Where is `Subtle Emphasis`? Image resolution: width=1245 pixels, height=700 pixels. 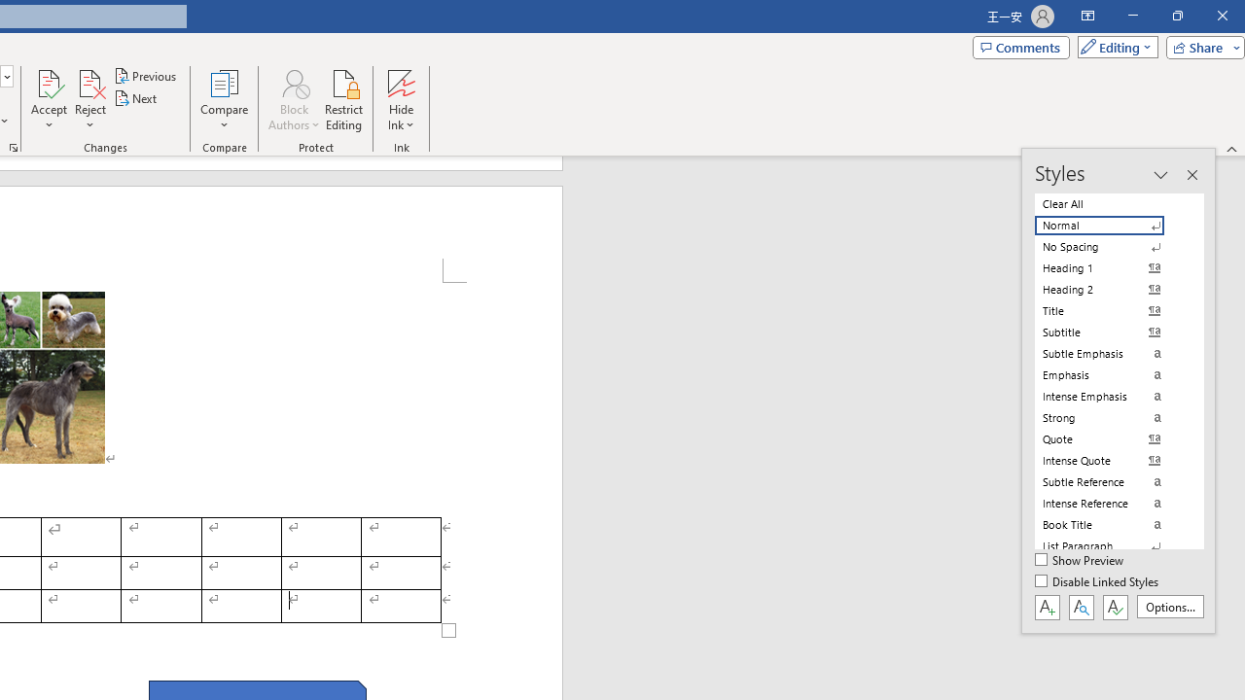
Subtle Emphasis is located at coordinates (1111, 354).